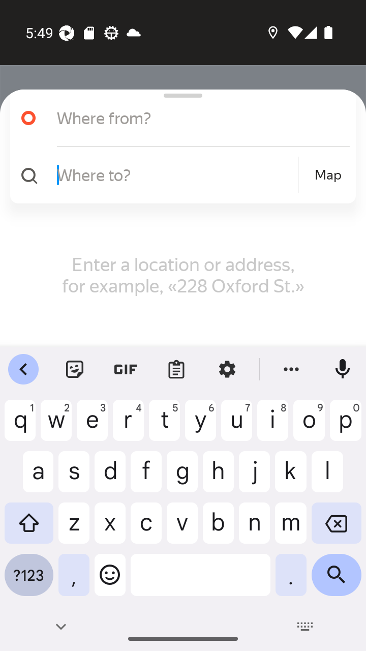 The image size is (366, 651). What do you see at coordinates (190, 118) in the screenshot?
I see `Where from?` at bounding box center [190, 118].